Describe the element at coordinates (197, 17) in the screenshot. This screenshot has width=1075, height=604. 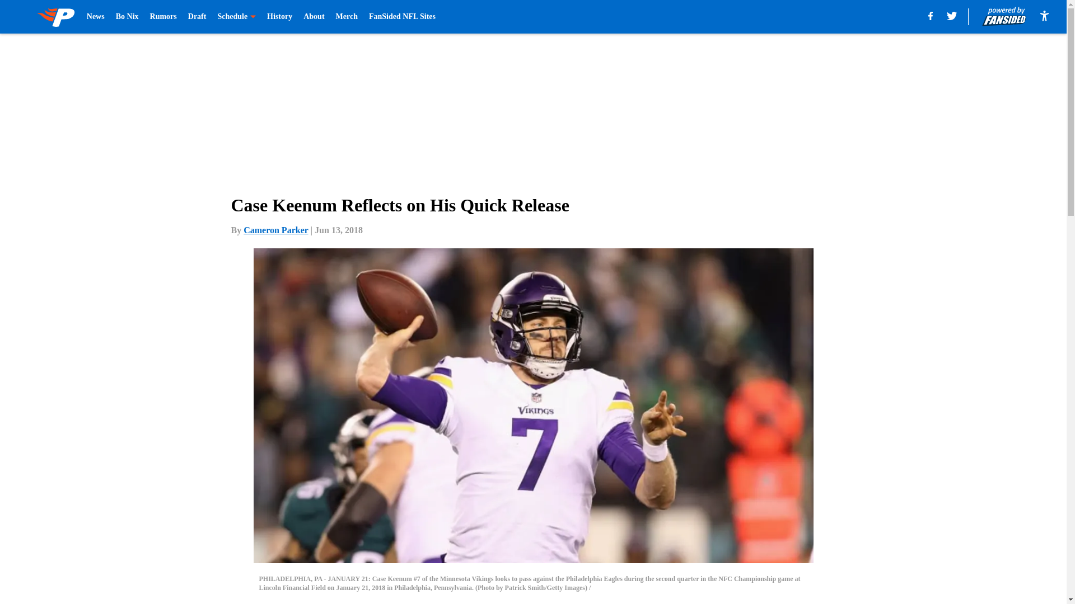
I see `Draft` at that location.